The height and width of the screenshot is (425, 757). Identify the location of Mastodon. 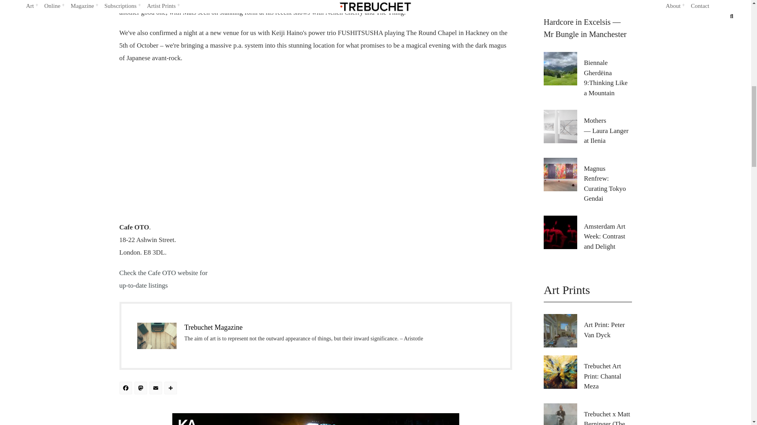
(141, 389).